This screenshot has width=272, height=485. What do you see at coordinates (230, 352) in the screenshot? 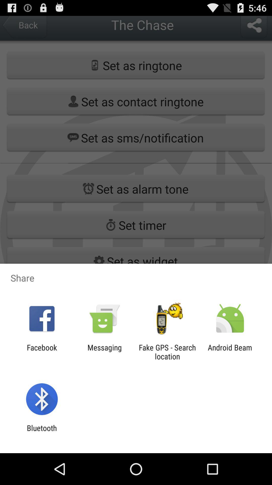
I see `scroll until the android beam app` at bounding box center [230, 352].